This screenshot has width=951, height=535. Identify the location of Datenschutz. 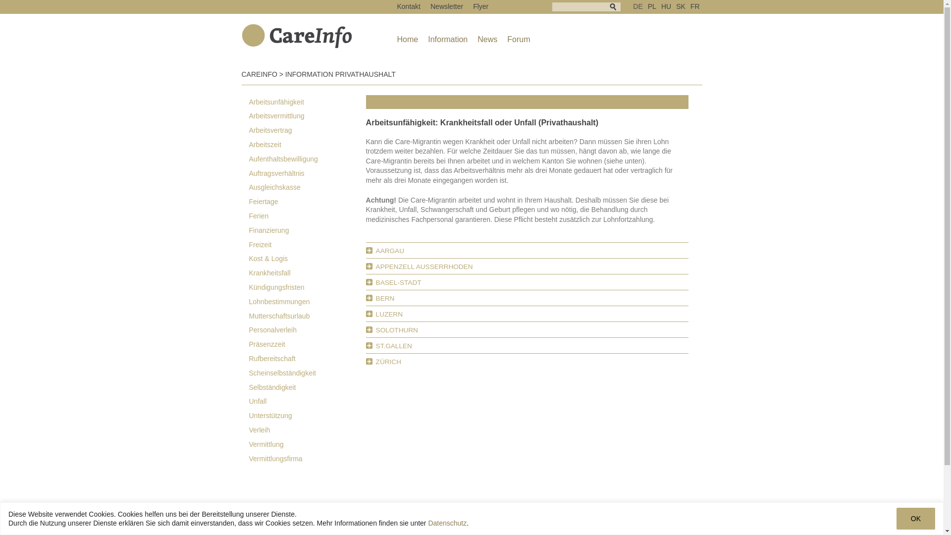
(447, 523).